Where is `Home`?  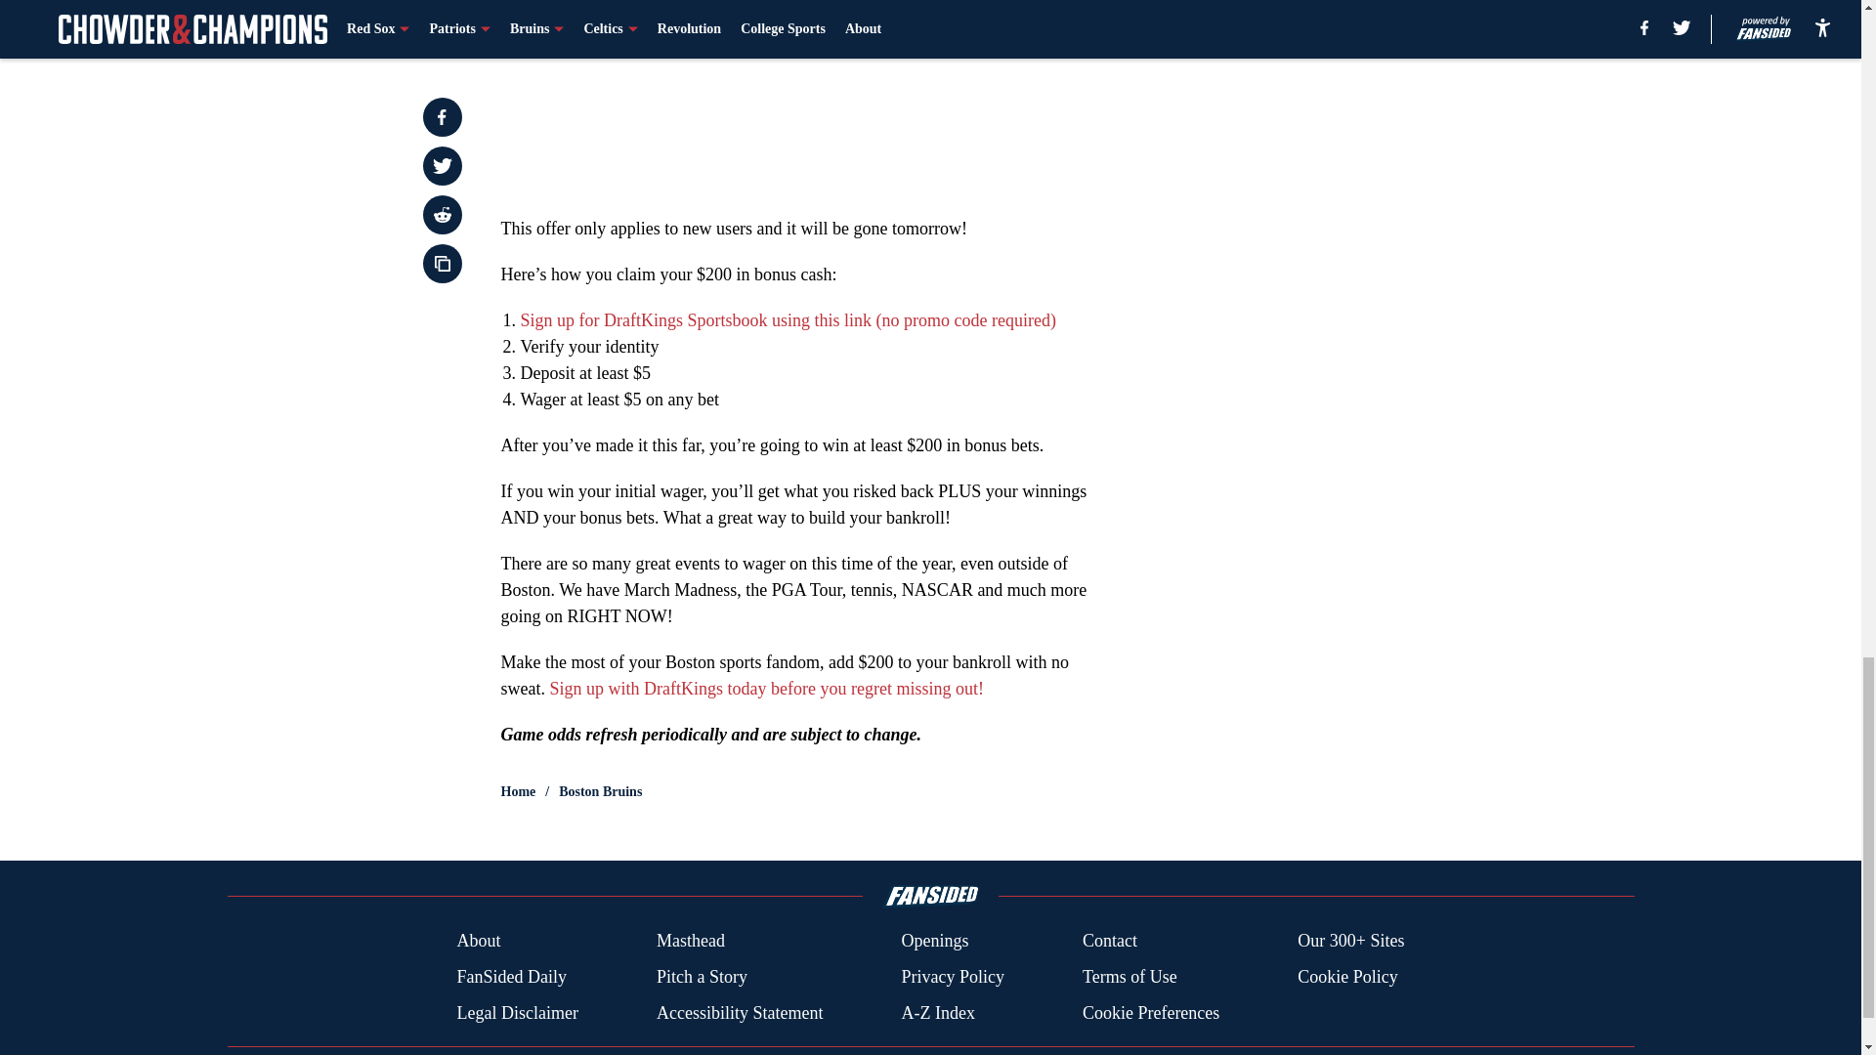 Home is located at coordinates (518, 791).